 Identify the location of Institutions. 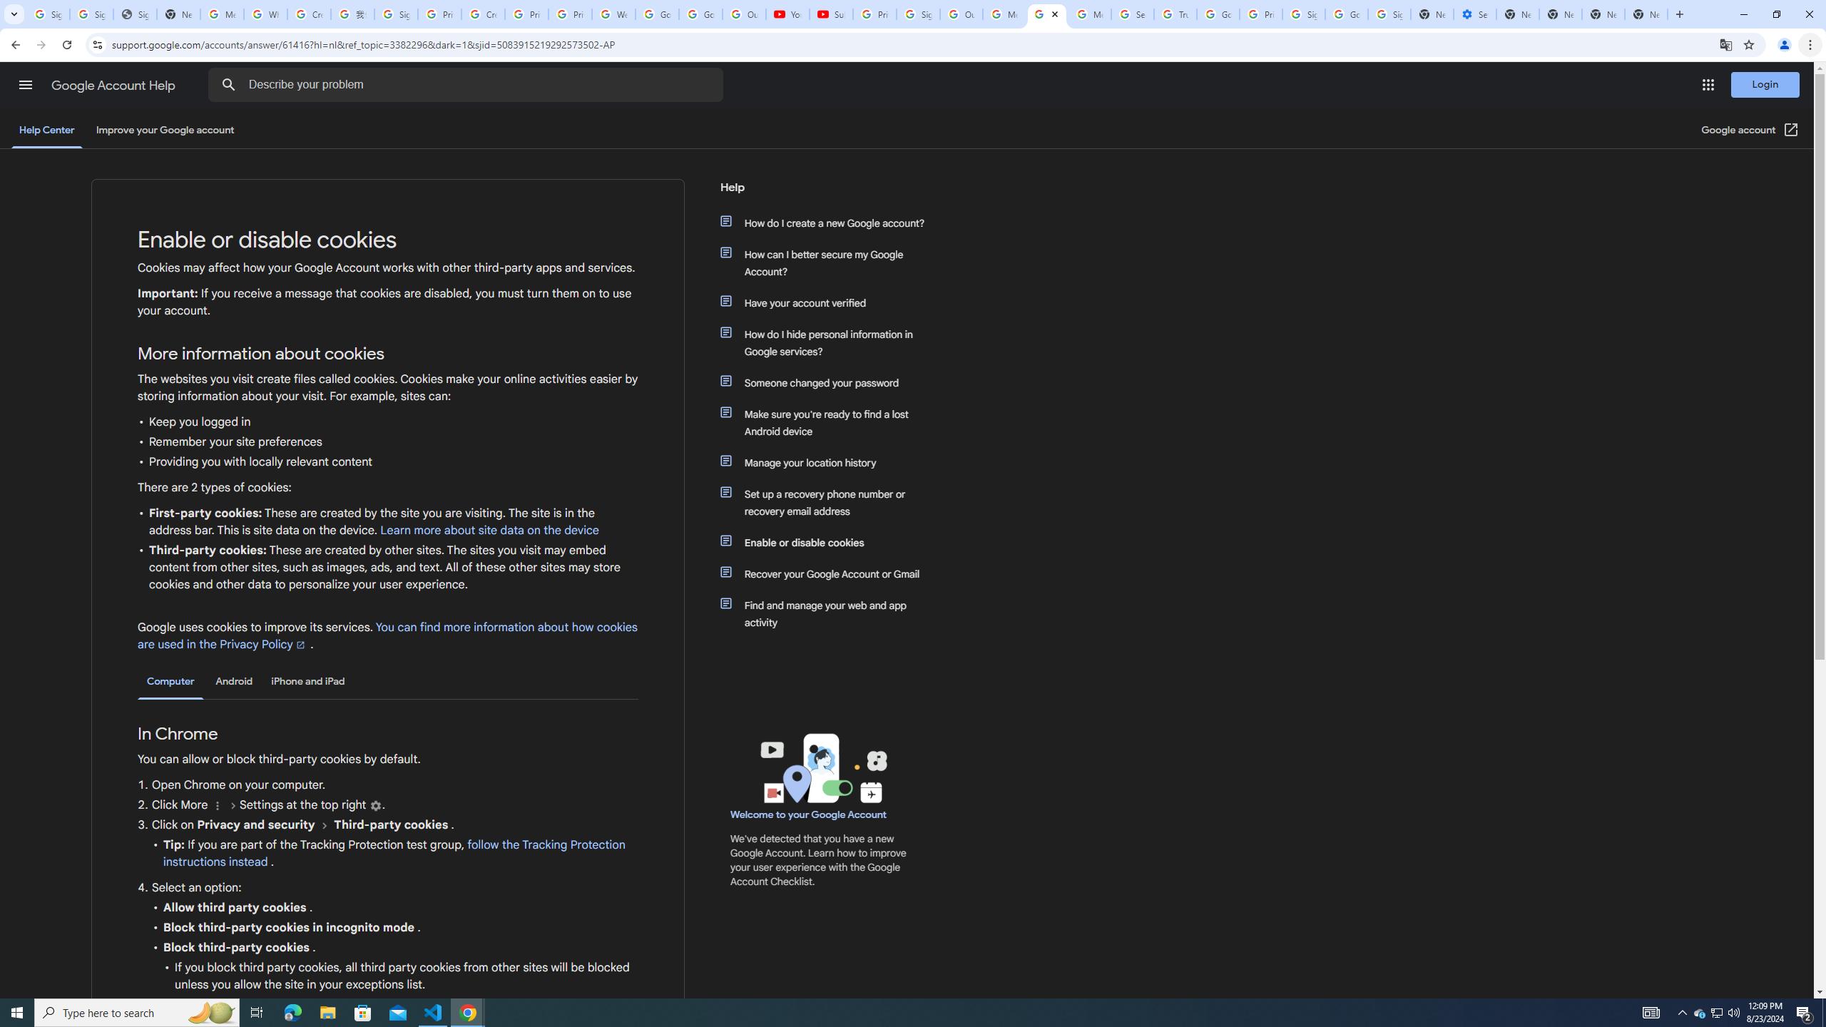
(375, 806).